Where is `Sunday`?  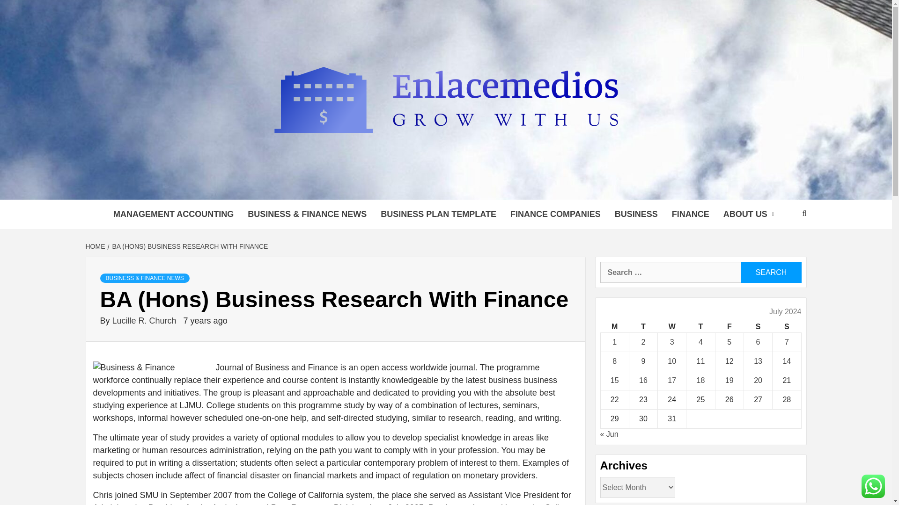 Sunday is located at coordinates (787, 326).